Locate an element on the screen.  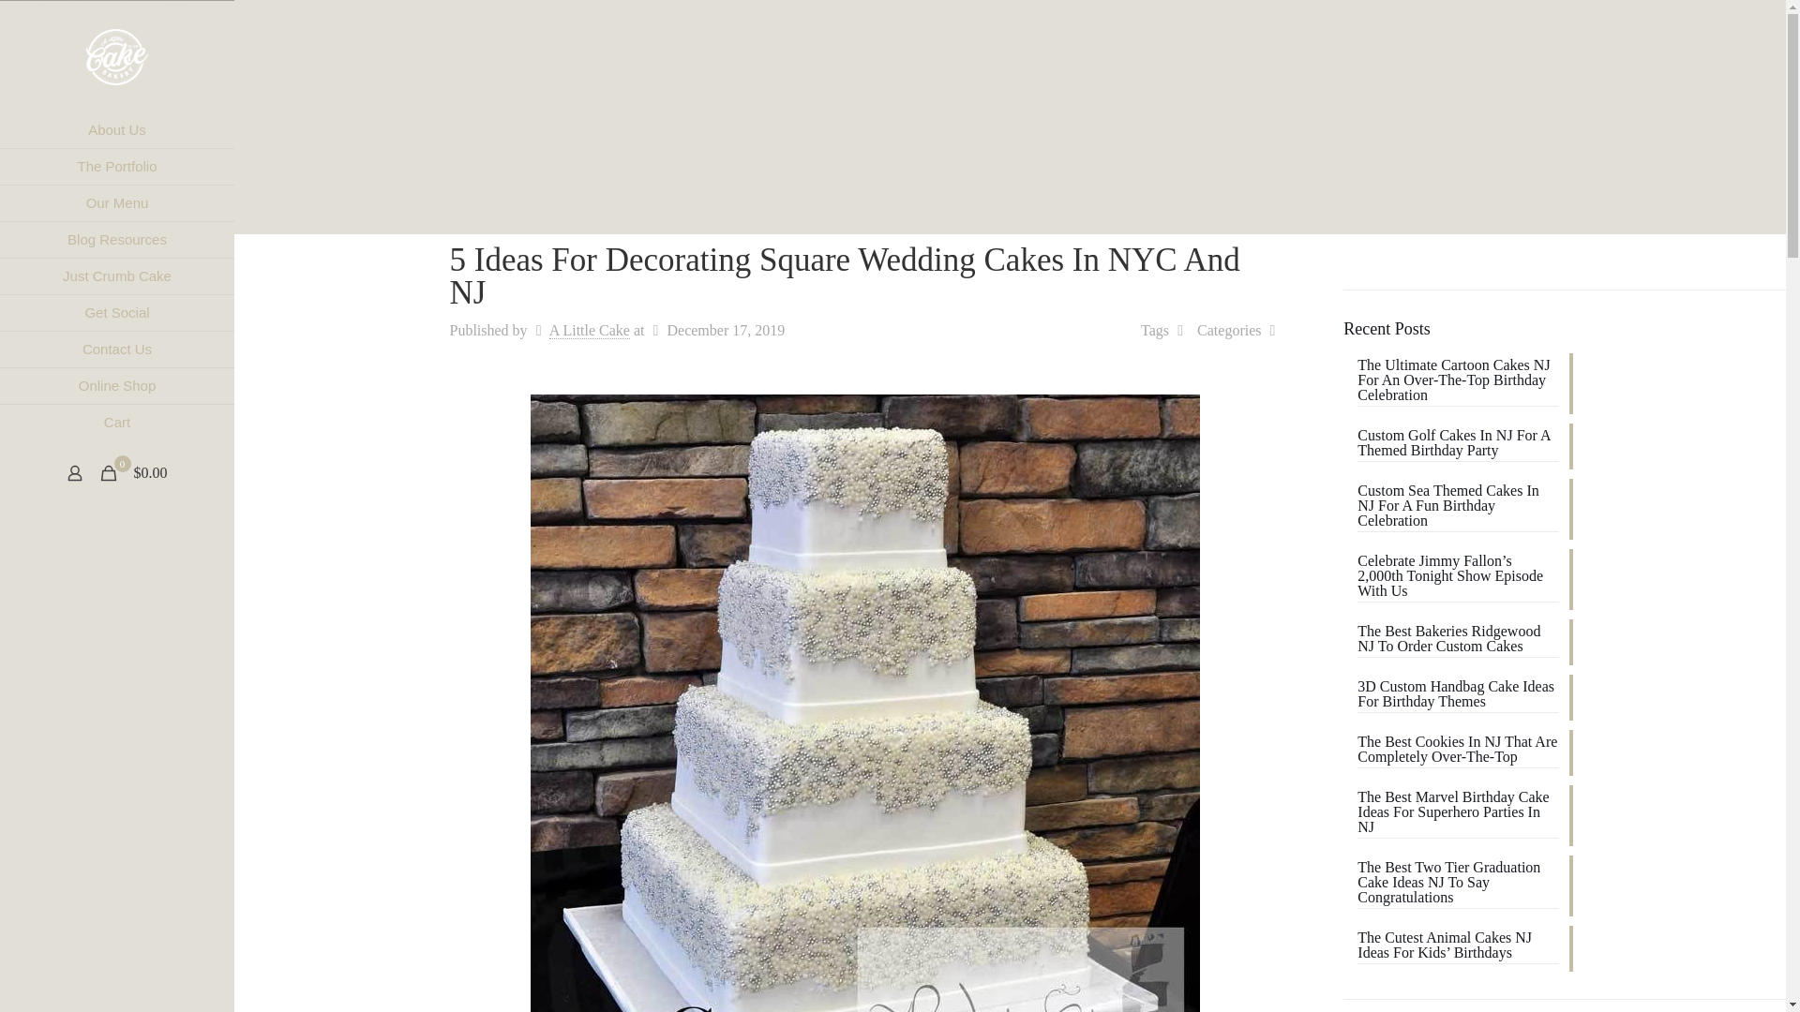
Contact Us is located at coordinates (116, 350).